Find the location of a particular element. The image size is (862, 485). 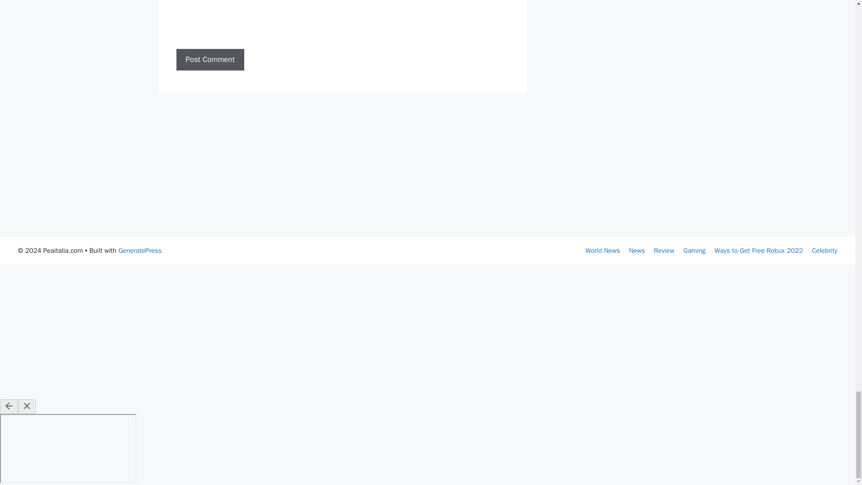

Gaming is located at coordinates (694, 251).